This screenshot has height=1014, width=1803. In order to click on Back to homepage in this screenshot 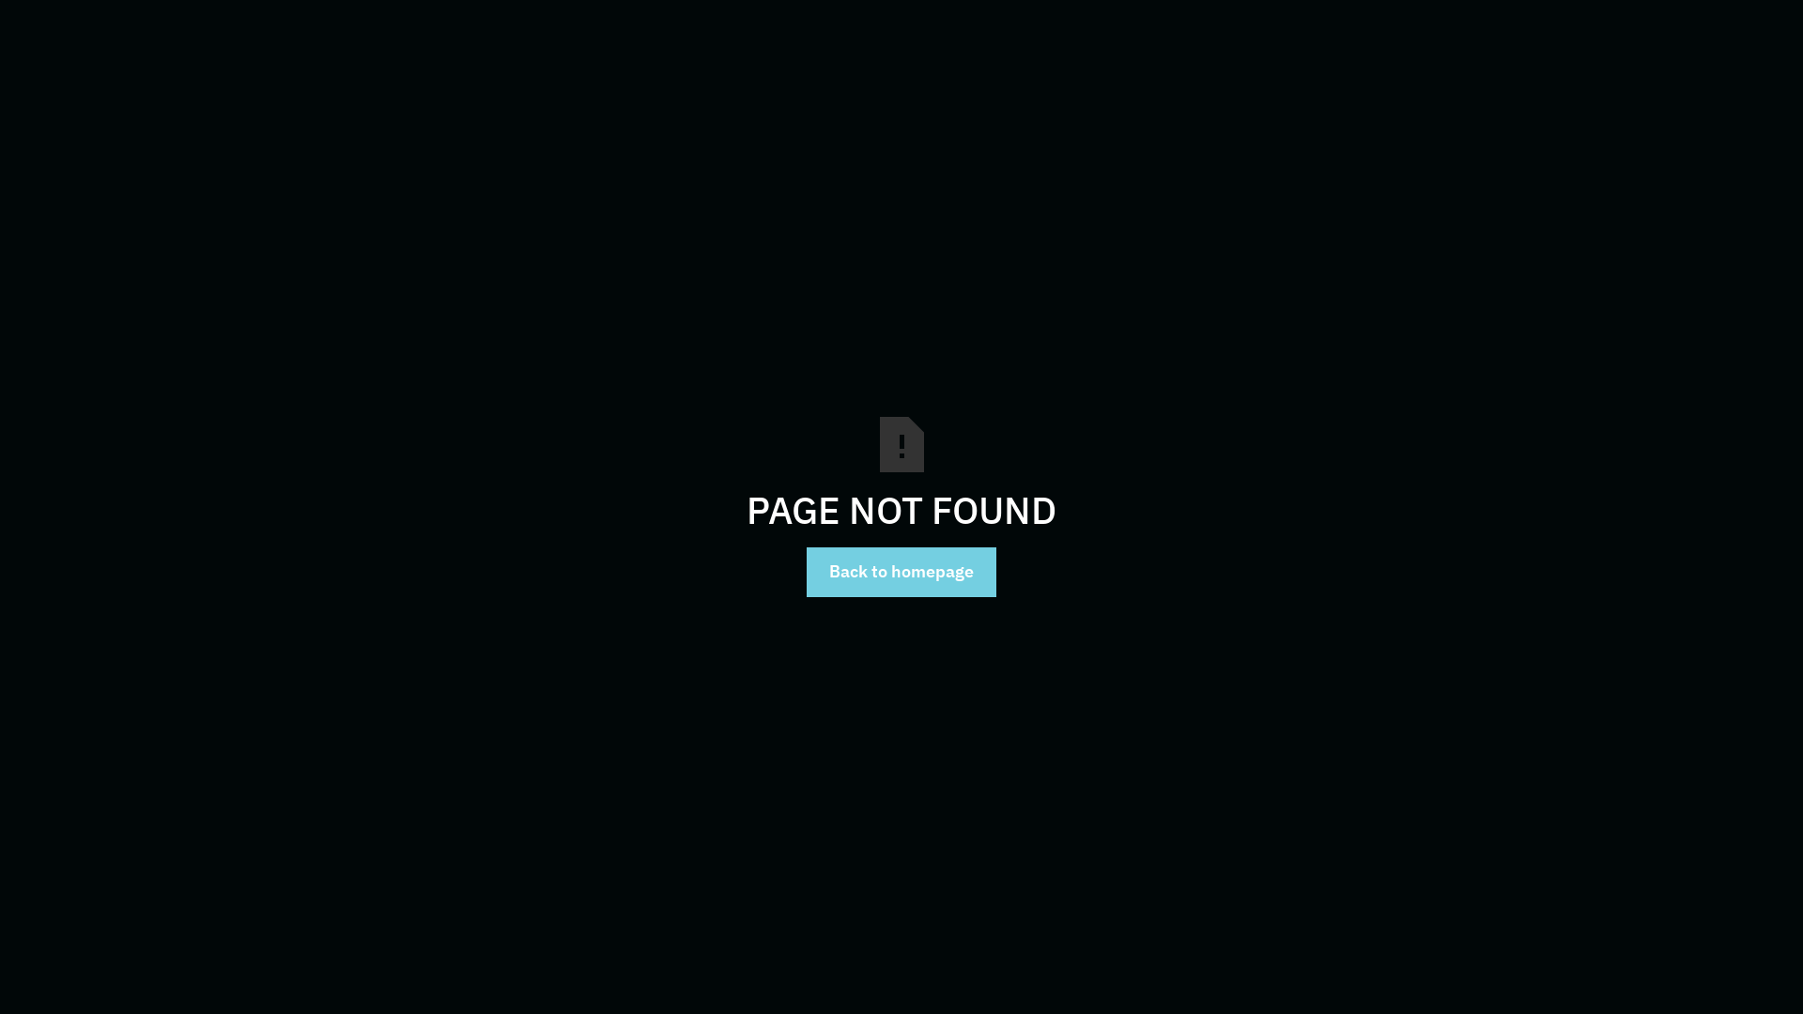, I will do `click(901, 573)`.